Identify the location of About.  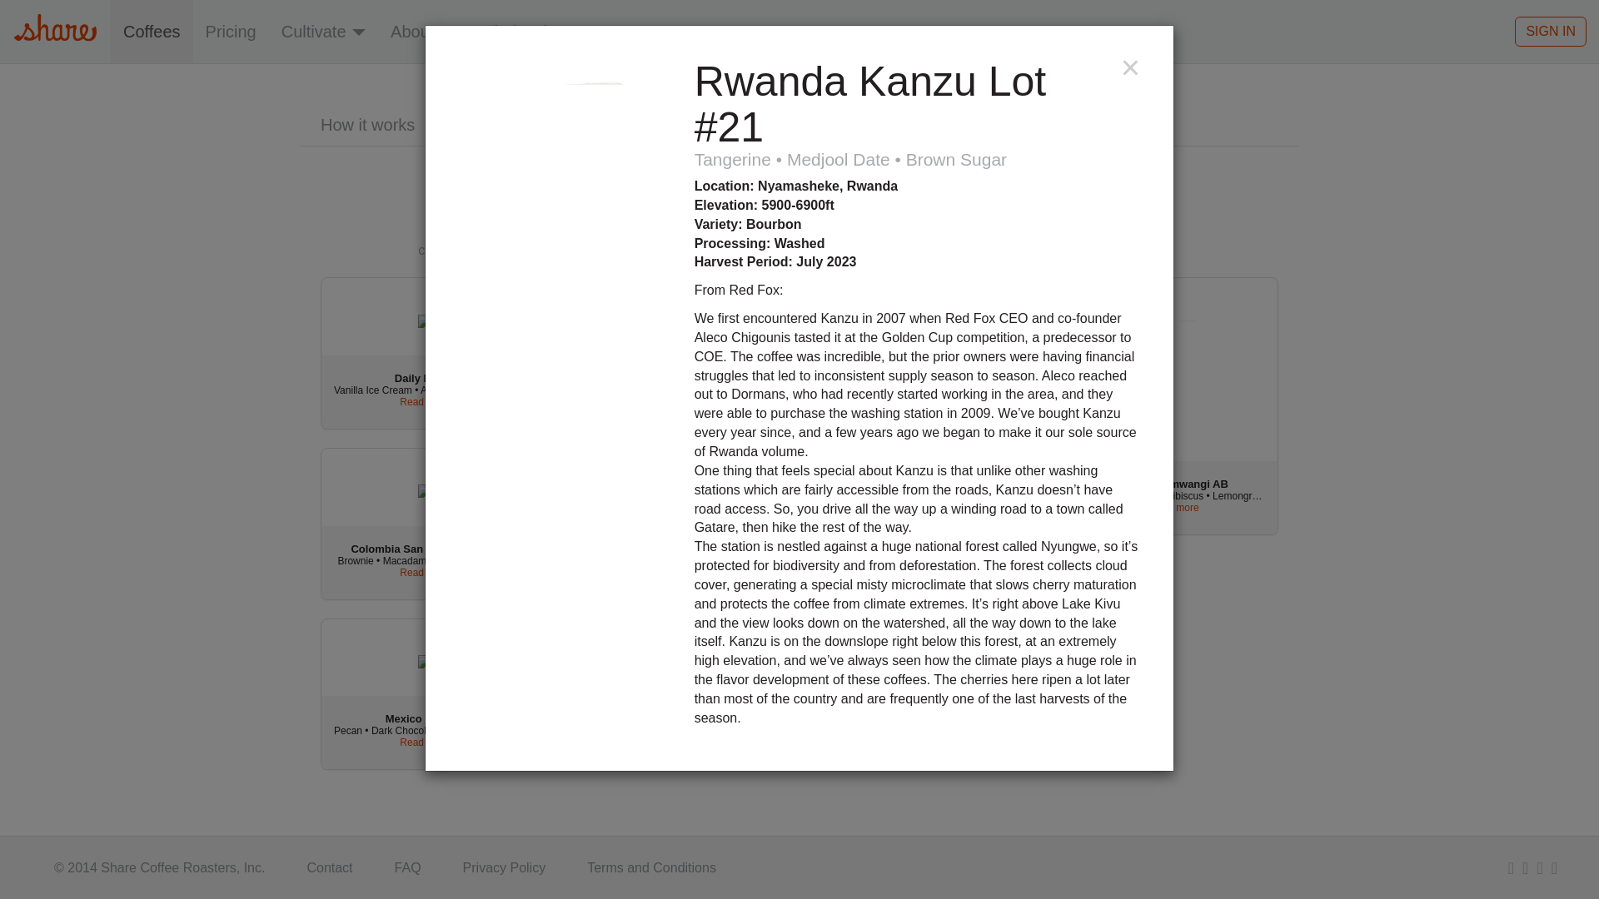
(421, 31).